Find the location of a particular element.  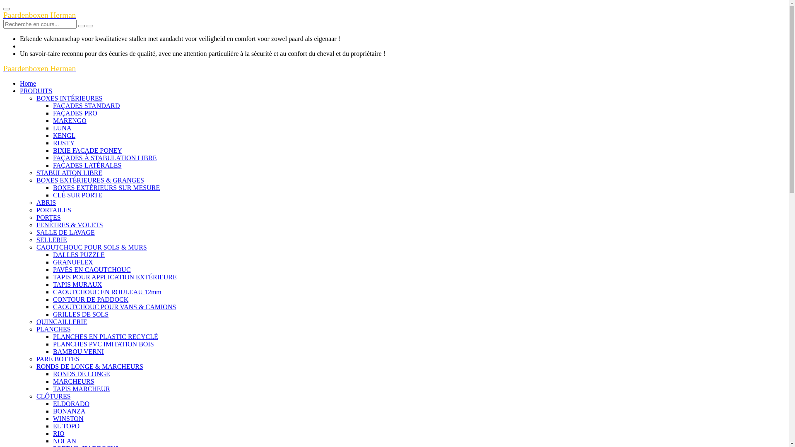

GRILLES DE SOLS is located at coordinates (81, 315).